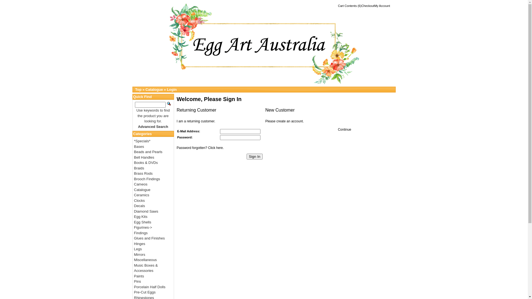 Image resolution: width=532 pixels, height=299 pixels. I want to click on Miscellaneous, so click(145, 260).